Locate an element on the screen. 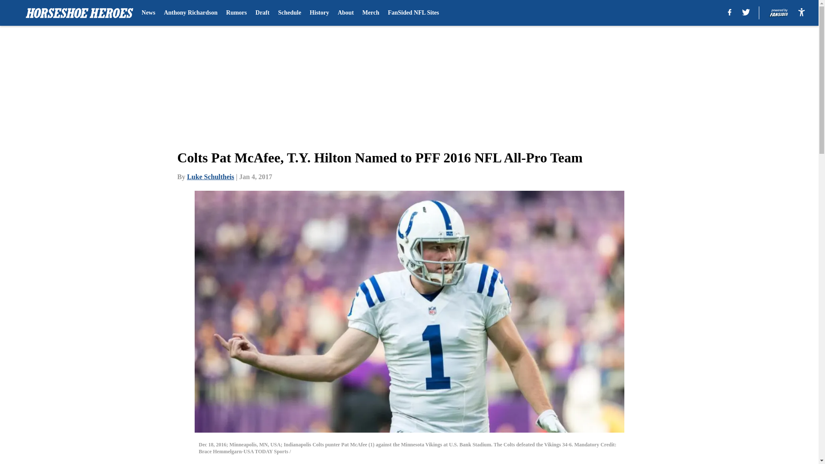 The image size is (825, 464). FanSided NFL Sites is located at coordinates (413, 13).